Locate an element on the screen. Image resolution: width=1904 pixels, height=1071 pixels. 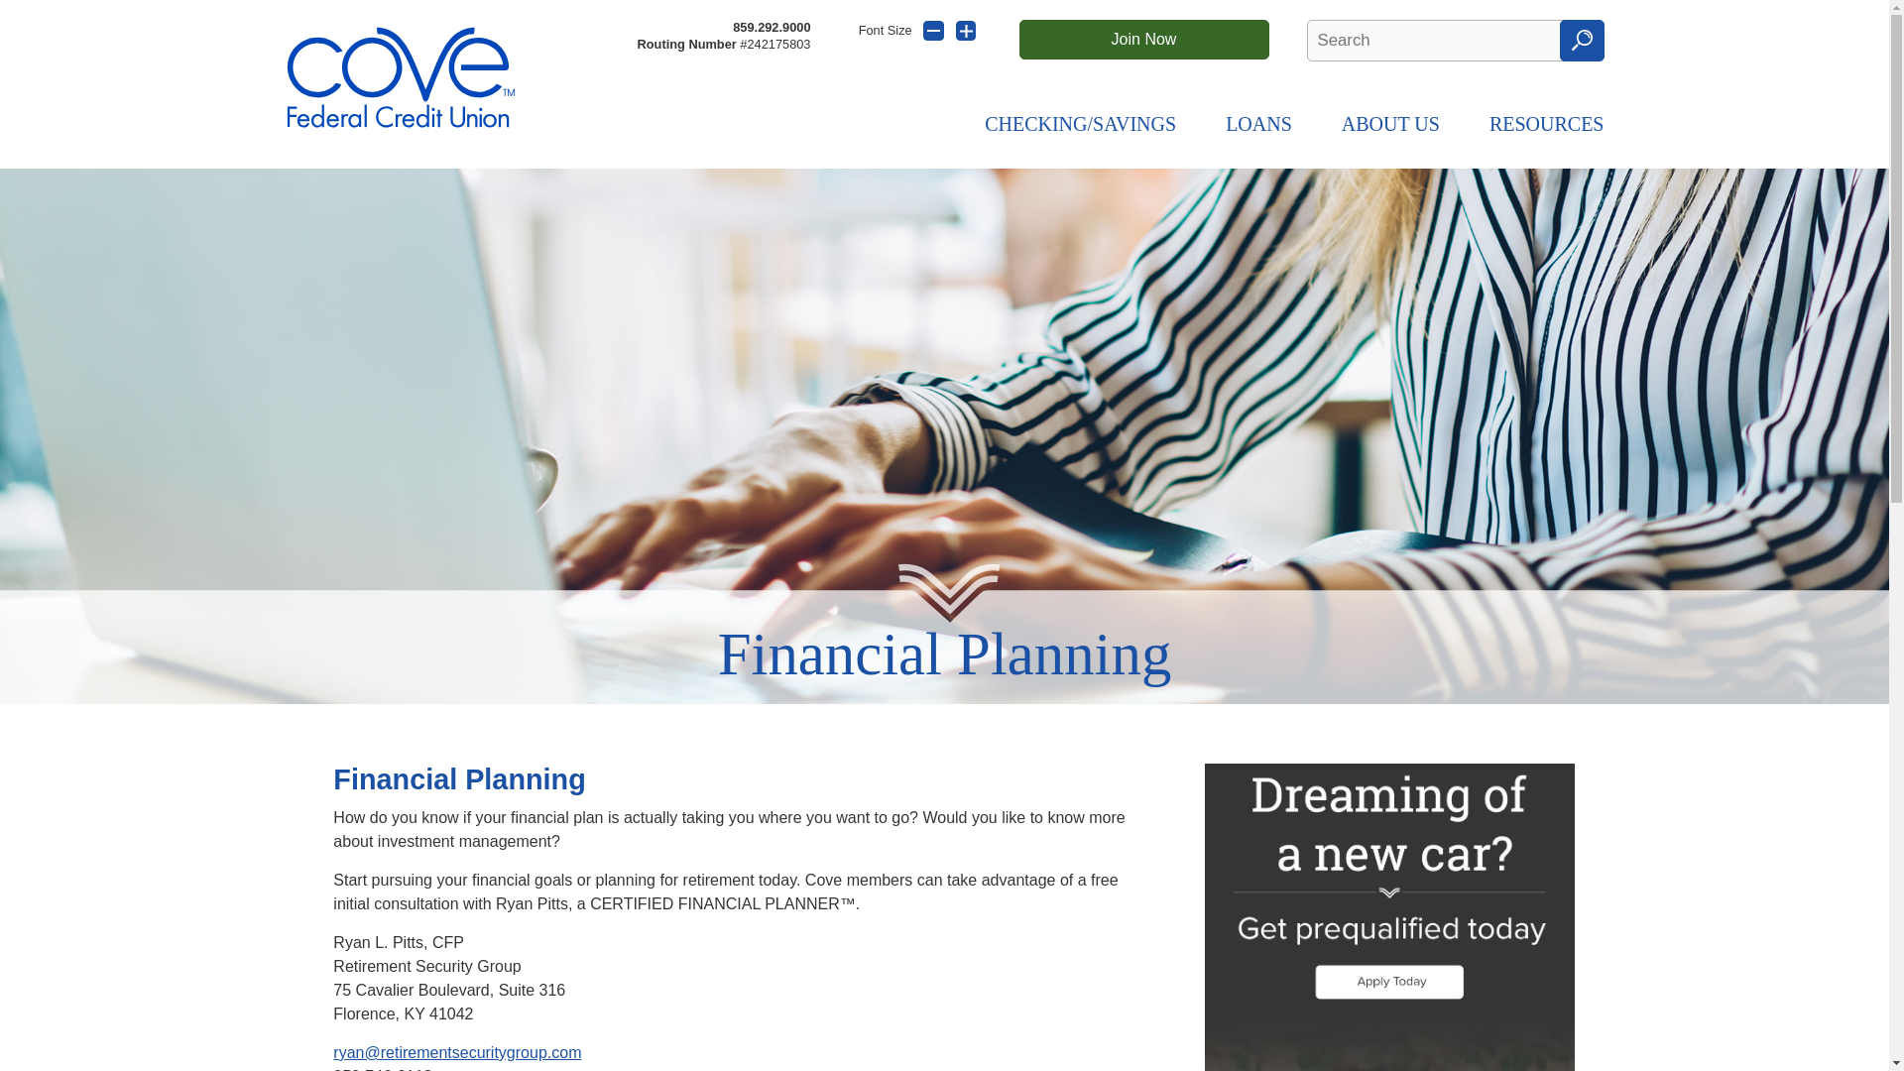
Search input is located at coordinates (1441, 40).